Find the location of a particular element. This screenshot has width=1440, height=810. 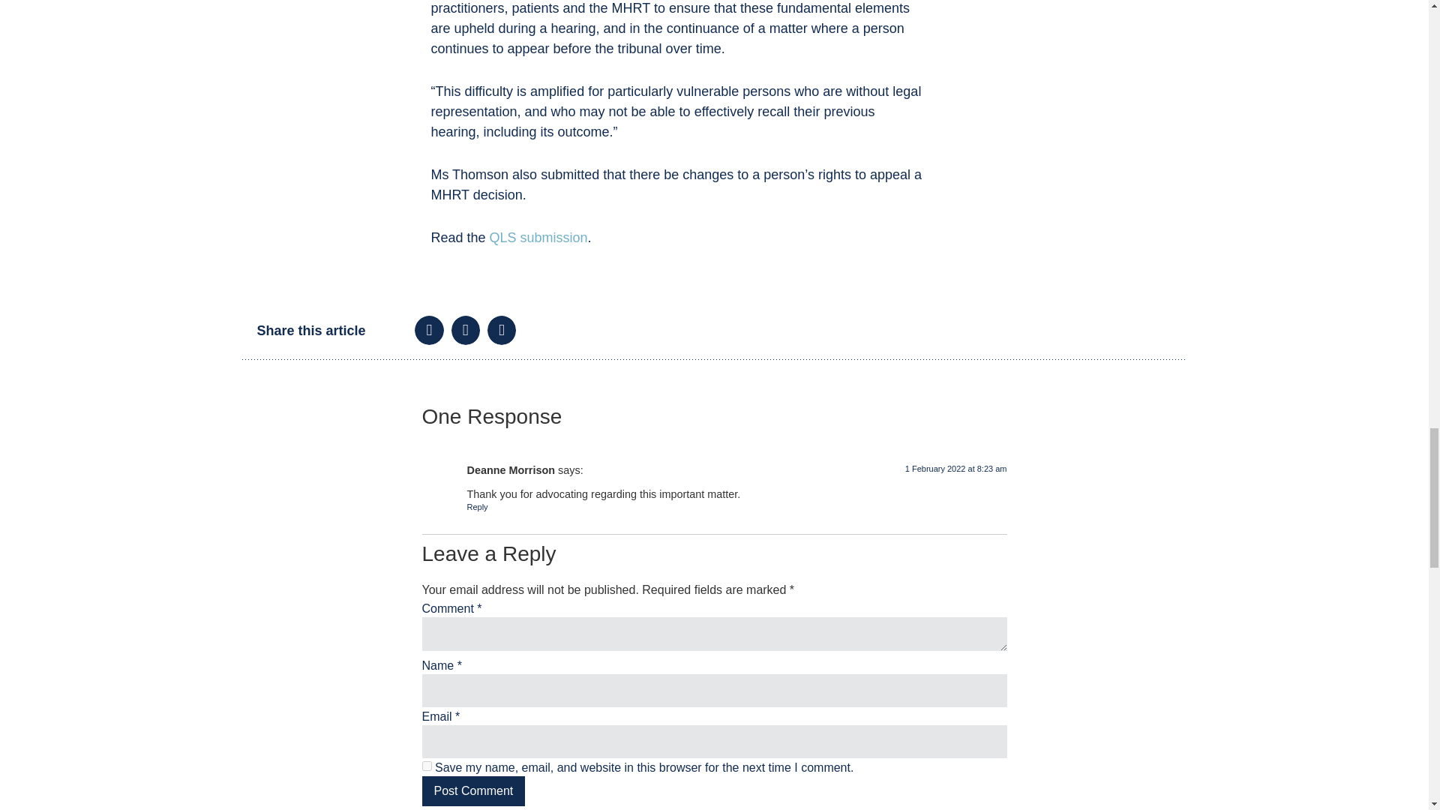

yes is located at coordinates (426, 766).